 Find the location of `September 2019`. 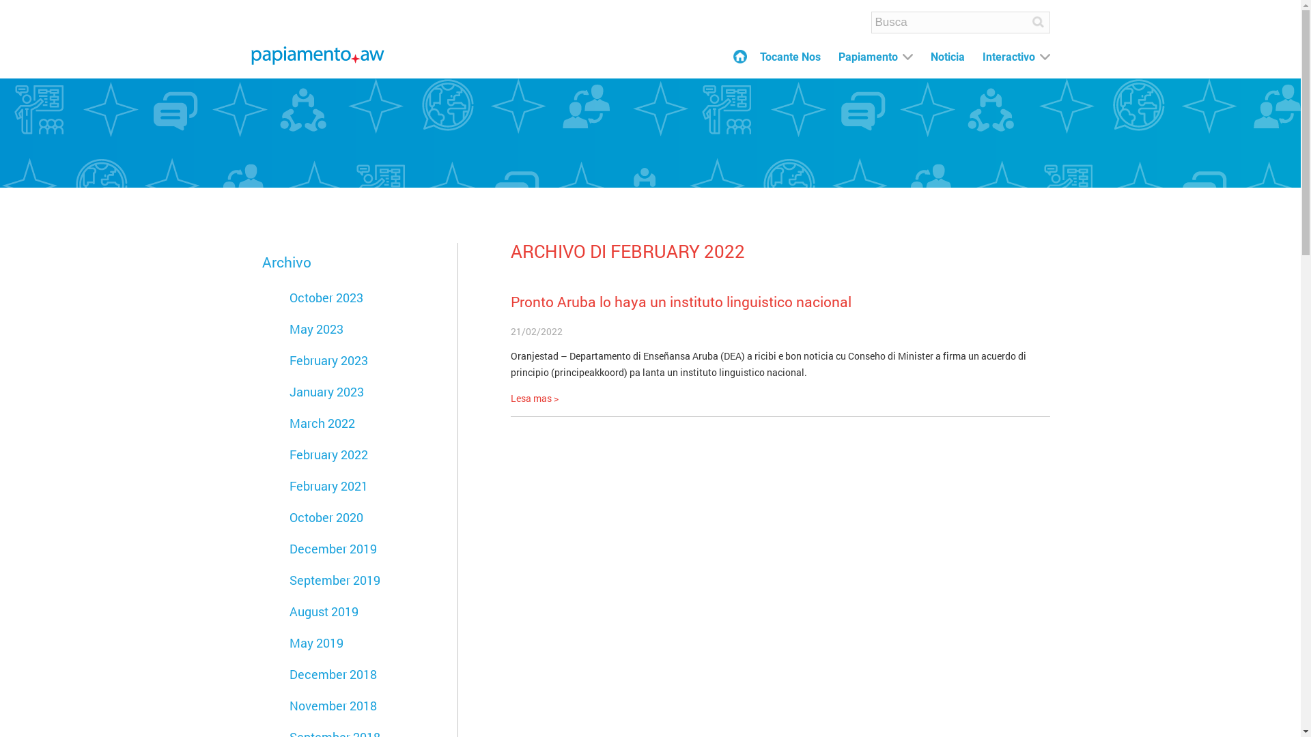

September 2019 is located at coordinates (335, 580).